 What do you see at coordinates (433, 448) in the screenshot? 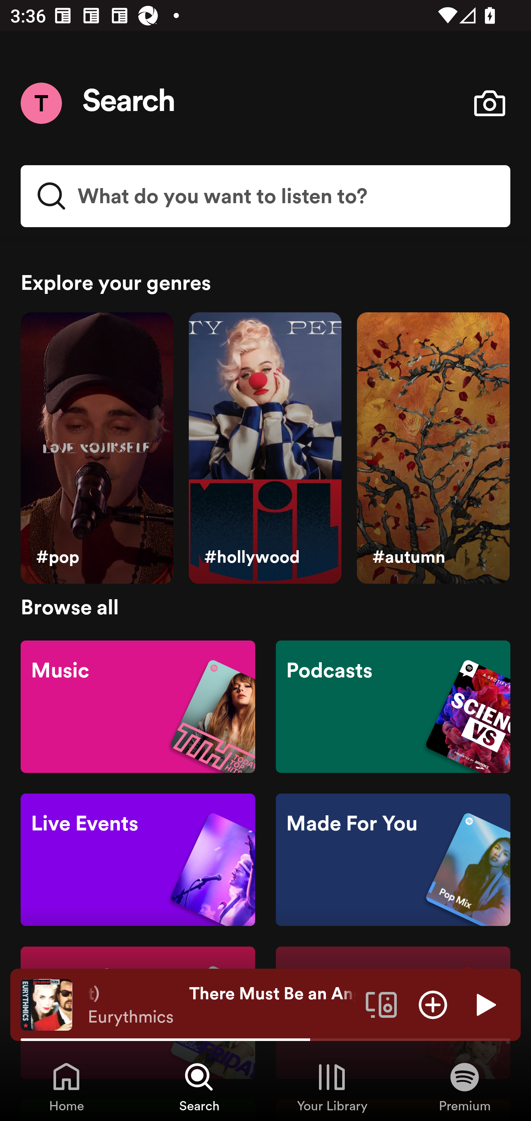
I see `#autumn` at bounding box center [433, 448].